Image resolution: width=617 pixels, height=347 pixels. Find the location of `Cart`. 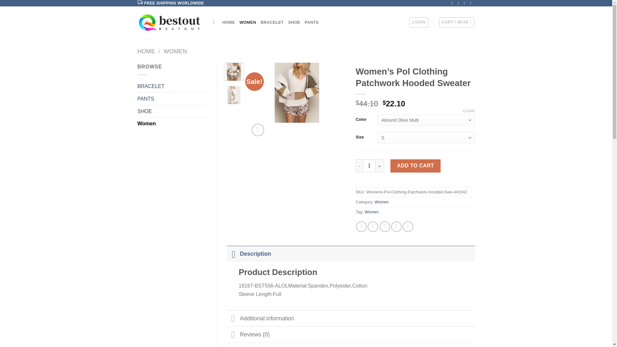

Cart is located at coordinates (456, 22).